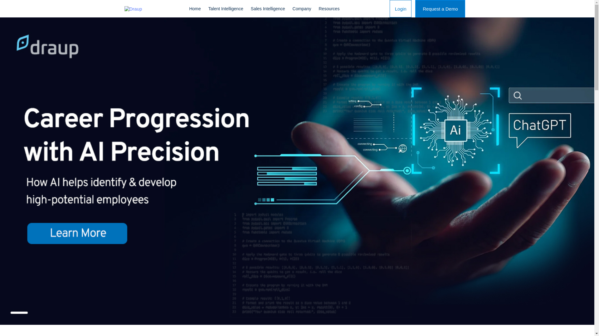 The image size is (599, 336). I want to click on Sales Intelligence, so click(268, 9).